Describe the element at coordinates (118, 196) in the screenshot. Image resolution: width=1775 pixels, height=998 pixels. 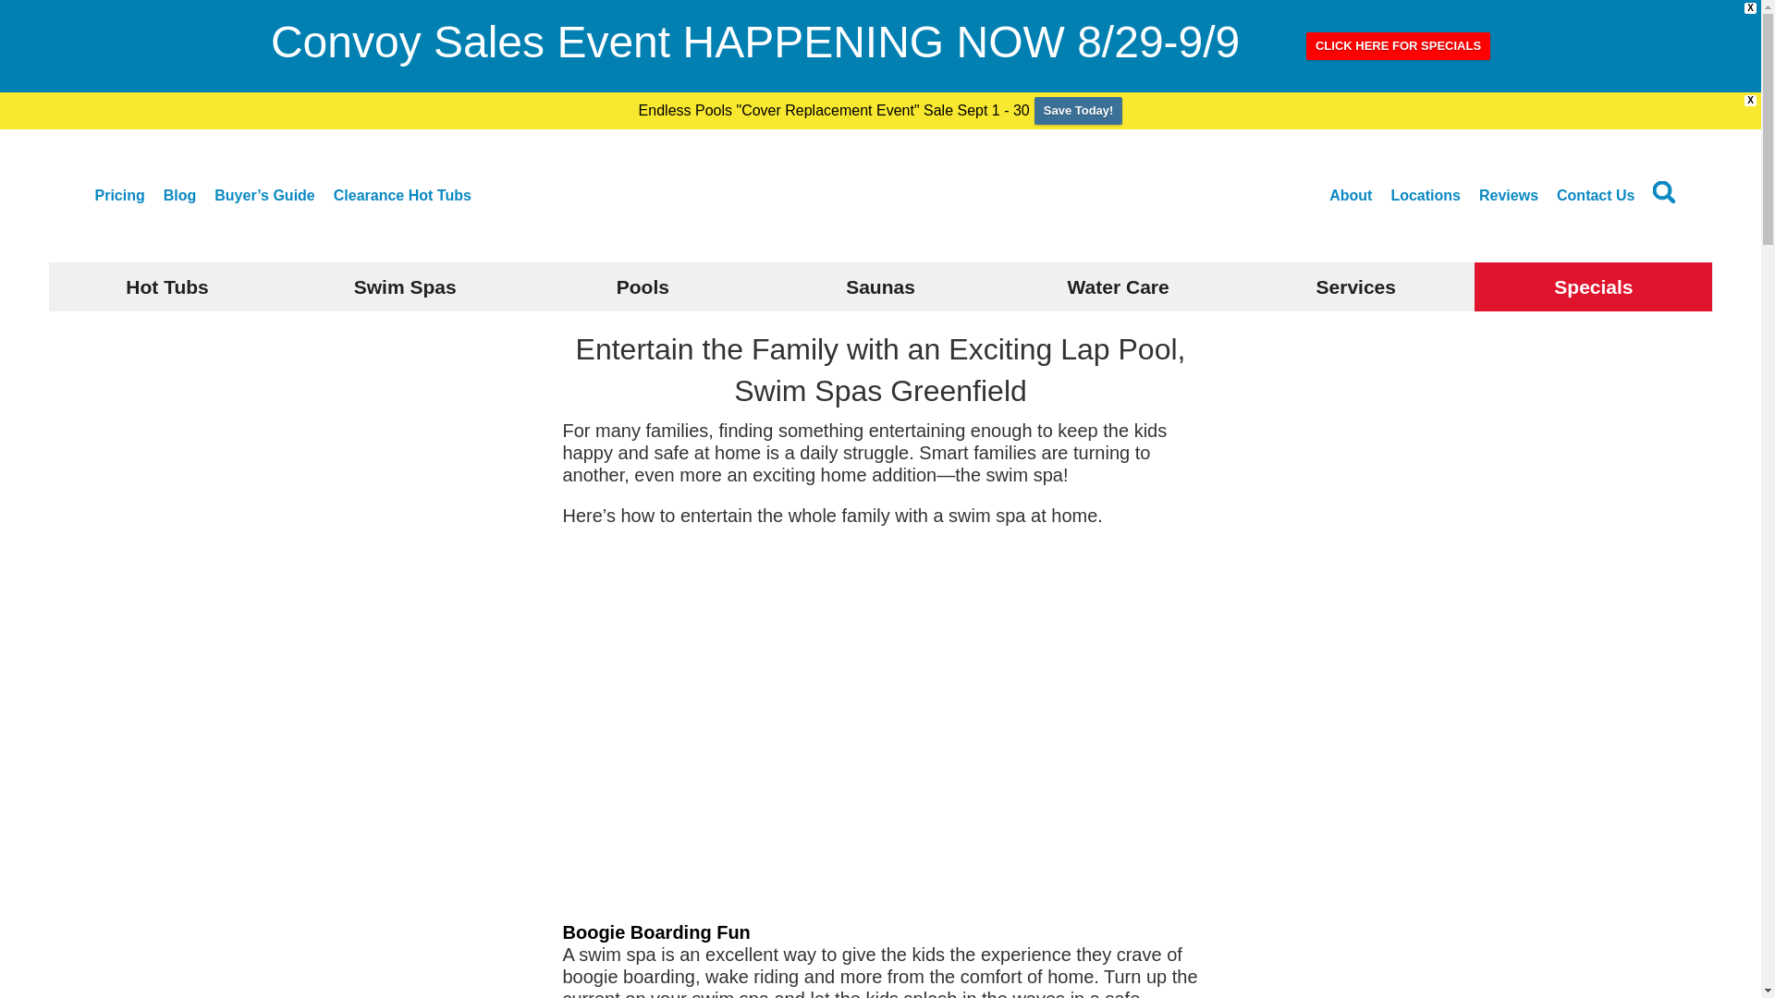
I see `Pricing` at that location.